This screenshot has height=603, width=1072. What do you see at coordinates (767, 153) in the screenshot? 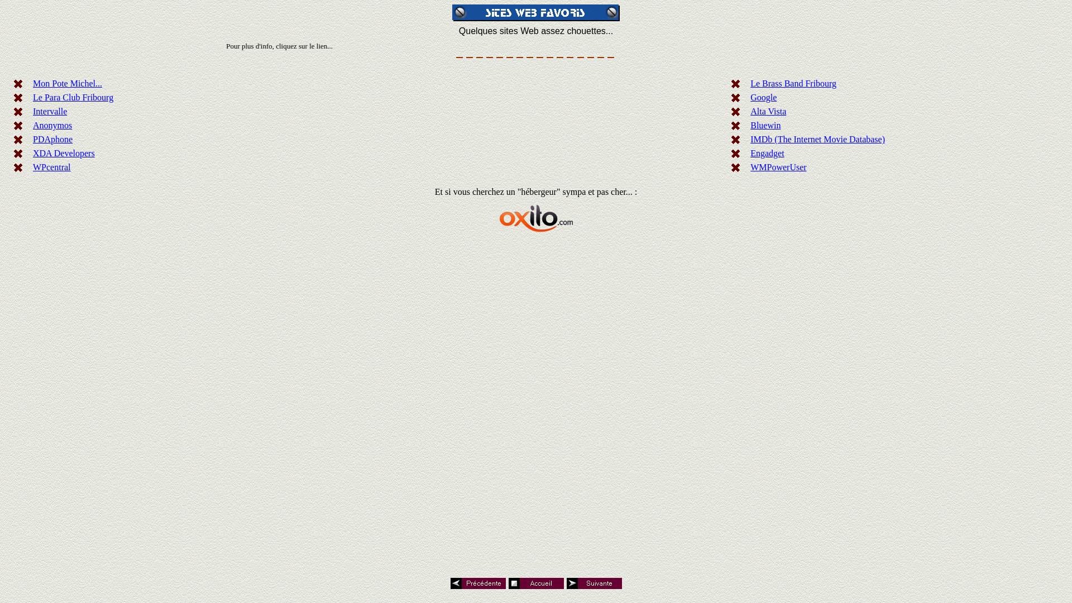
I see `Engadget` at bounding box center [767, 153].